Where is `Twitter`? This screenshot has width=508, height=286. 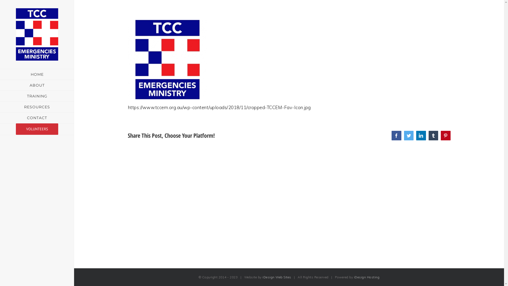 Twitter is located at coordinates (409, 136).